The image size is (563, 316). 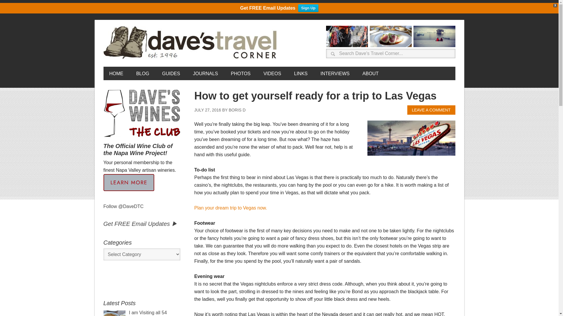 I want to click on DAVE'S TRAVEL CORNER, so click(x=191, y=43).